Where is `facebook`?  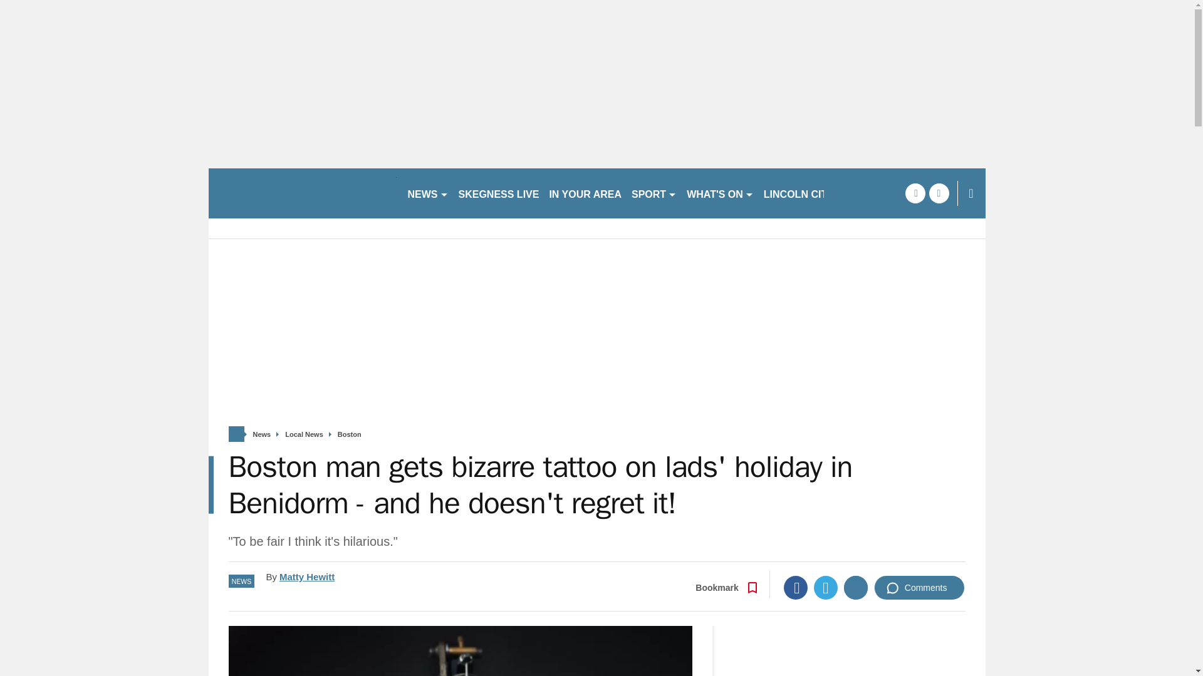 facebook is located at coordinates (915, 193).